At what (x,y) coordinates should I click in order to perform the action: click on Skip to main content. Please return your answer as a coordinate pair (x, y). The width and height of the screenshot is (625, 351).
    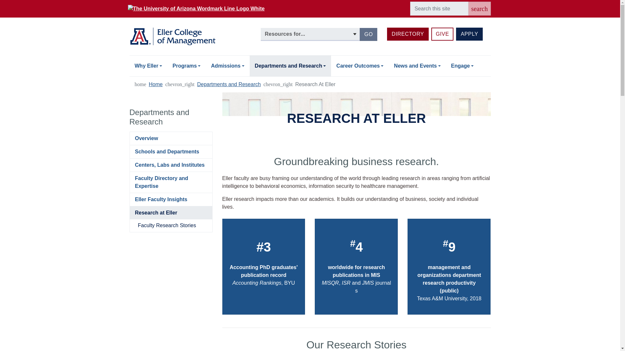
    Looking at the image, I should click on (310, 1).